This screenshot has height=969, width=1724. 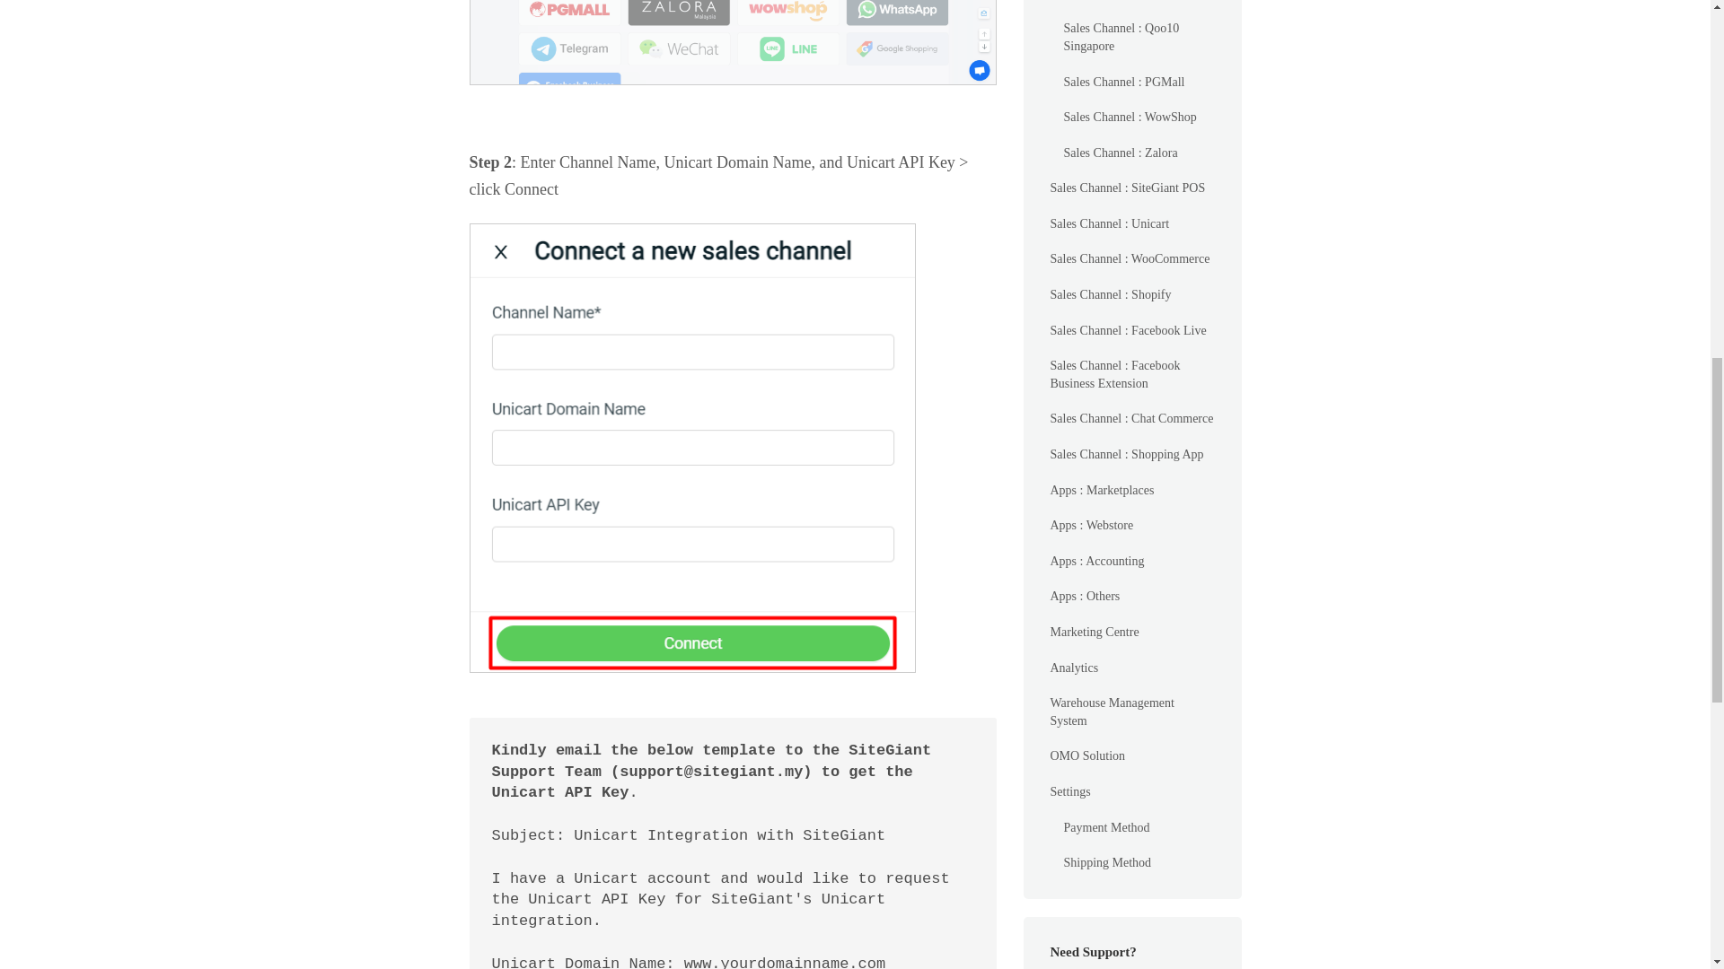 What do you see at coordinates (1131, 174) in the screenshot?
I see `Sales Channel : Chat Commerce` at bounding box center [1131, 174].